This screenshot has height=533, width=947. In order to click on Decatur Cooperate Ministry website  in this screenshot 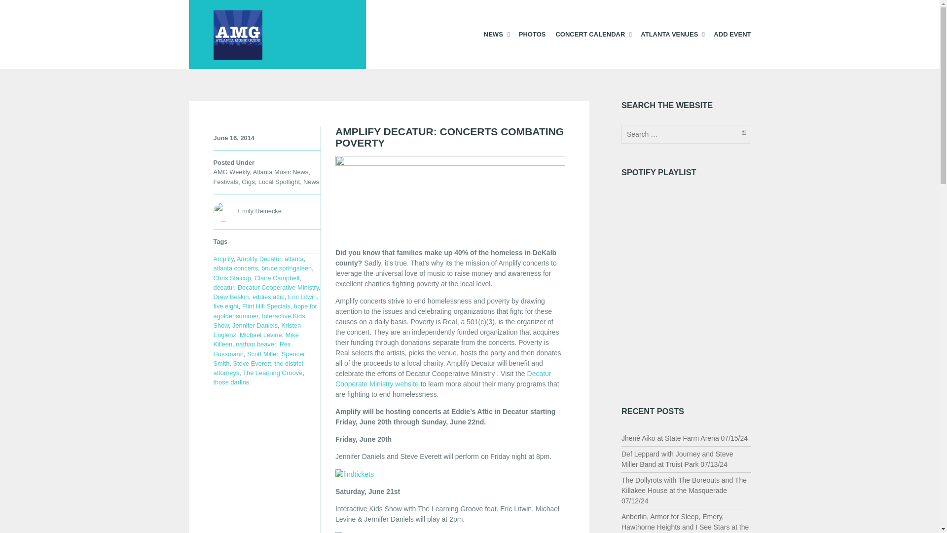, I will do `click(443, 379)`.